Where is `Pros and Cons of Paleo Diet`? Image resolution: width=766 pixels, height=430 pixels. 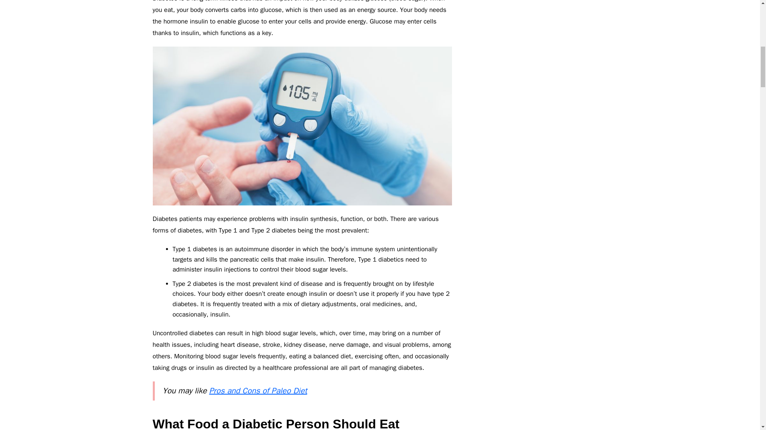 Pros and Cons of Paleo Diet is located at coordinates (258, 390).